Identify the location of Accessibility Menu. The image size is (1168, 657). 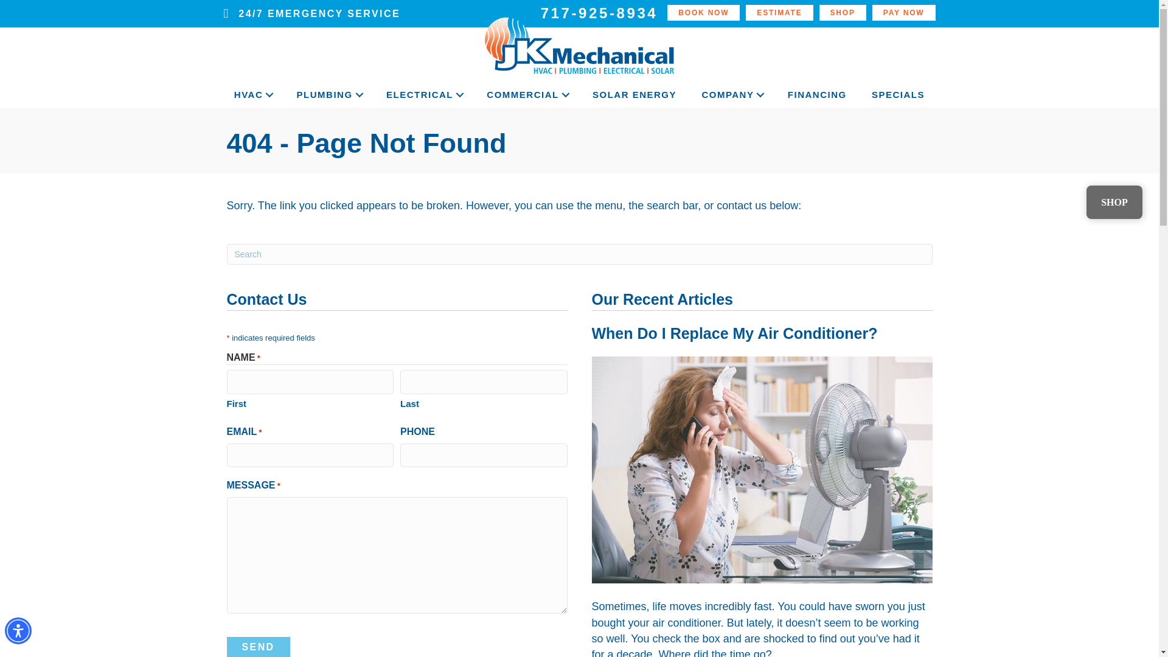
(18, 631).